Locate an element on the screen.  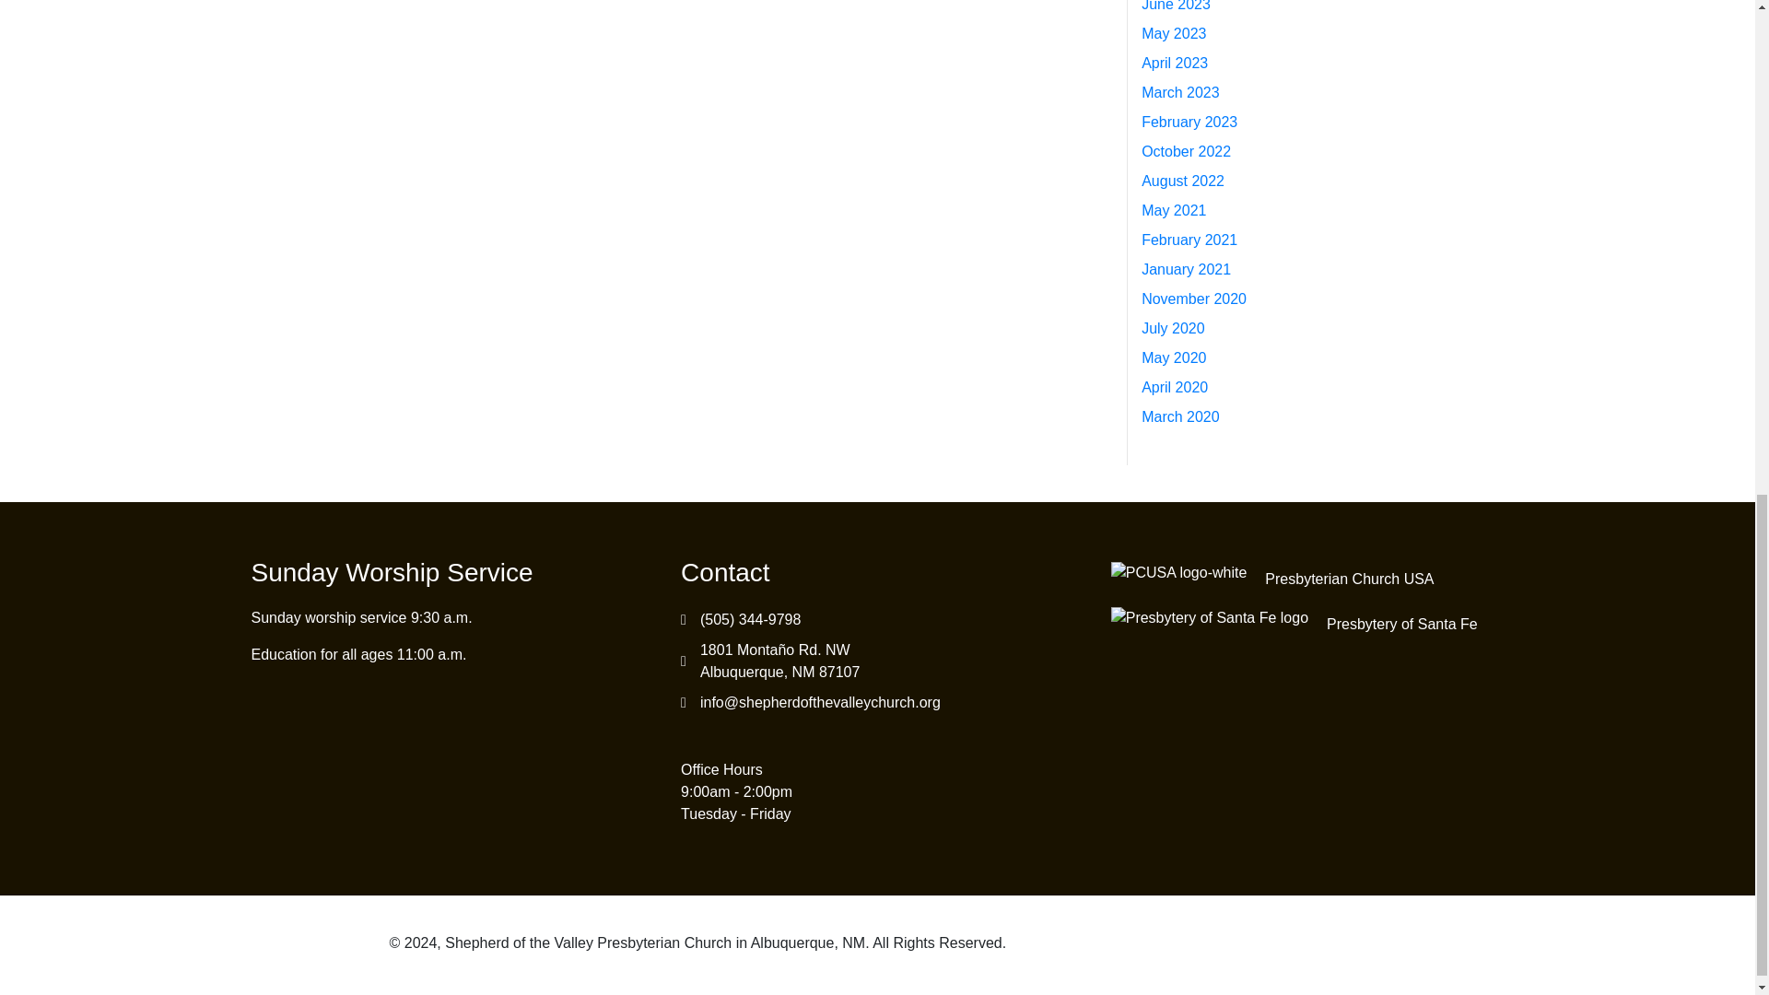
March 2023 is located at coordinates (1180, 92).